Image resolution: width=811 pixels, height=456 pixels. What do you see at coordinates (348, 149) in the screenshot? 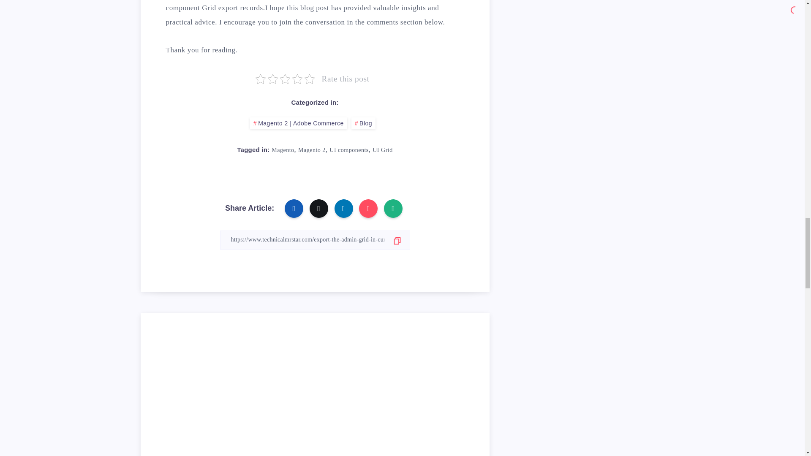
I see `UI components` at bounding box center [348, 149].